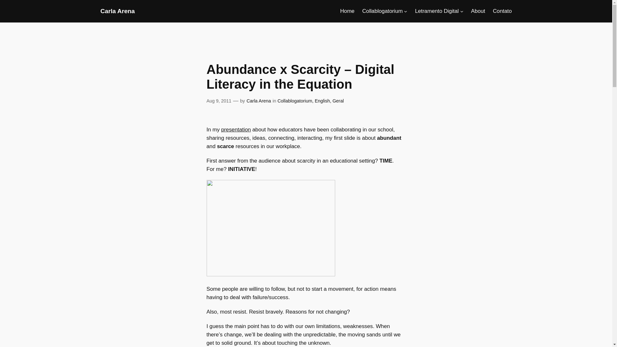  What do you see at coordinates (294, 101) in the screenshot?
I see `Collablogatorium` at bounding box center [294, 101].